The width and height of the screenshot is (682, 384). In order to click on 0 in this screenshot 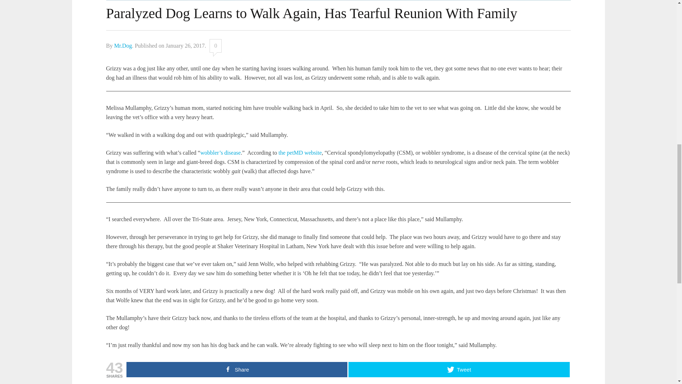, I will do `click(215, 46)`.